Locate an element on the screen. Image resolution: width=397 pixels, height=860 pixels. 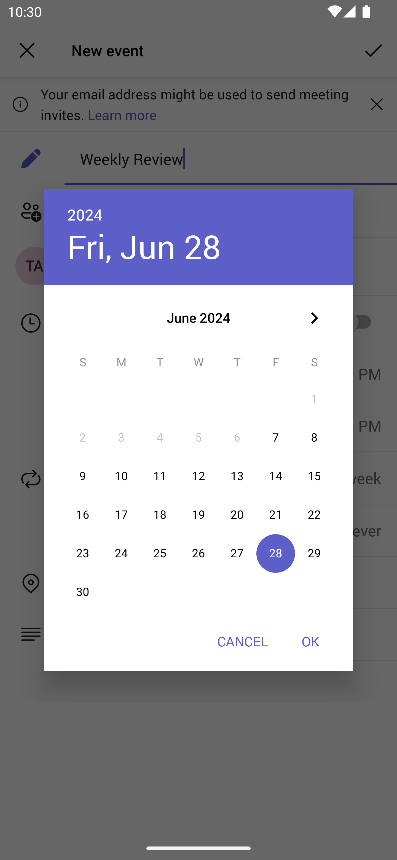
19 19 June 2024 is located at coordinates (198, 515).